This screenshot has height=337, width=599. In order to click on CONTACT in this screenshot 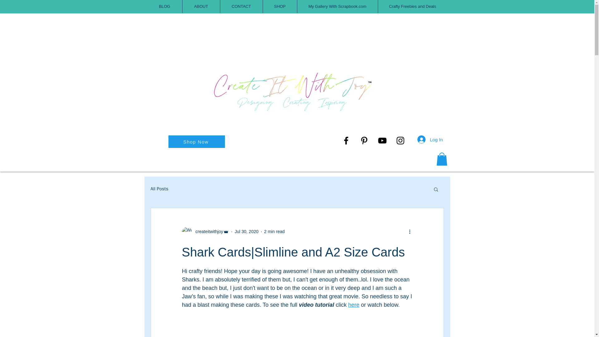, I will do `click(241, 7)`.